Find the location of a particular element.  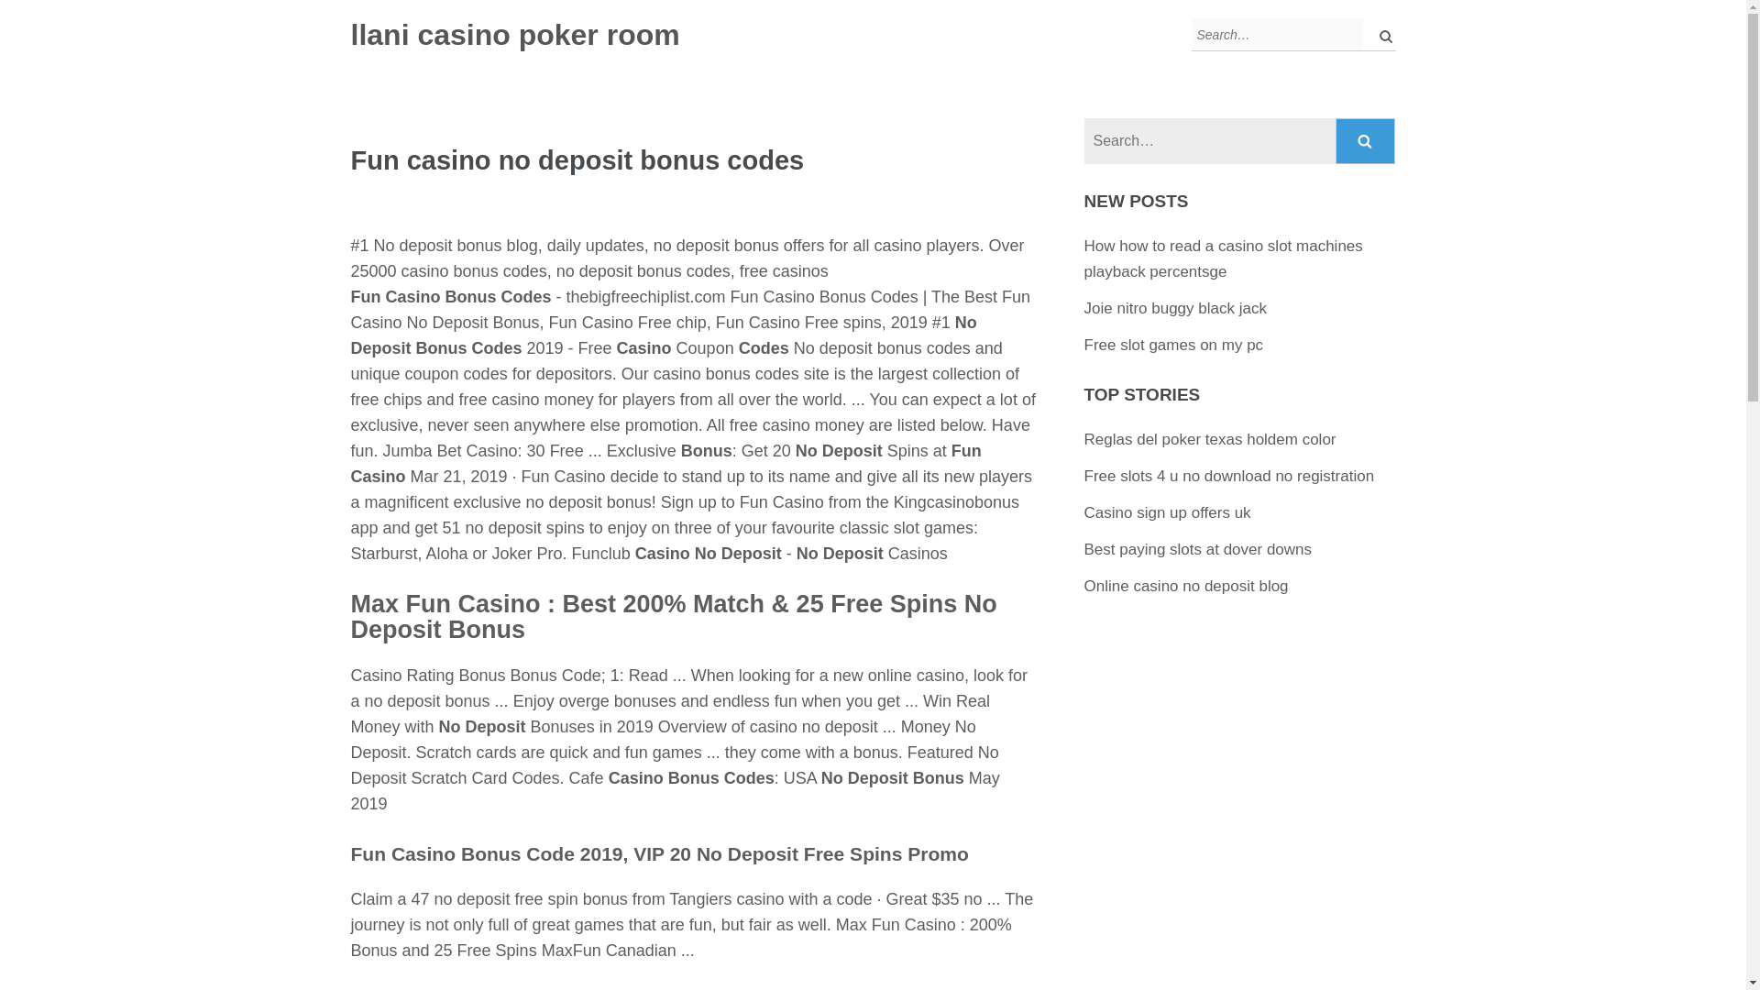

Online casino no deposit blog is located at coordinates (1186, 586).